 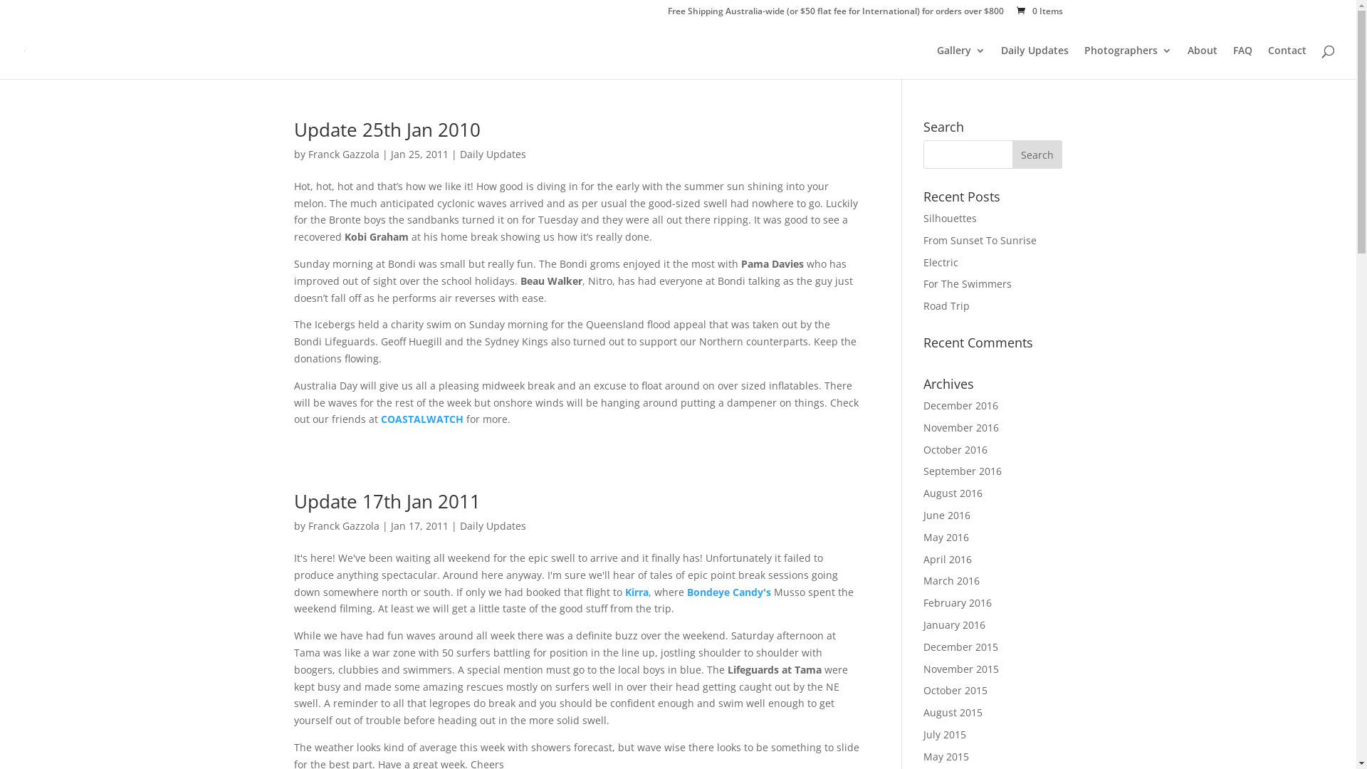 I want to click on Update 17th Jan 2011, so click(x=387, y=501).